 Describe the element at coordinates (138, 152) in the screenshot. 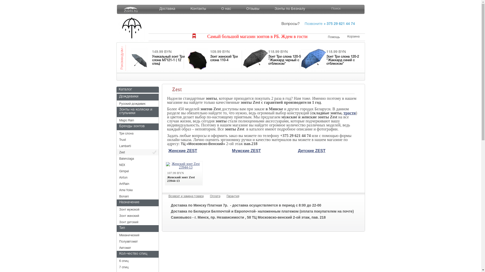

I see `Zest` at that location.